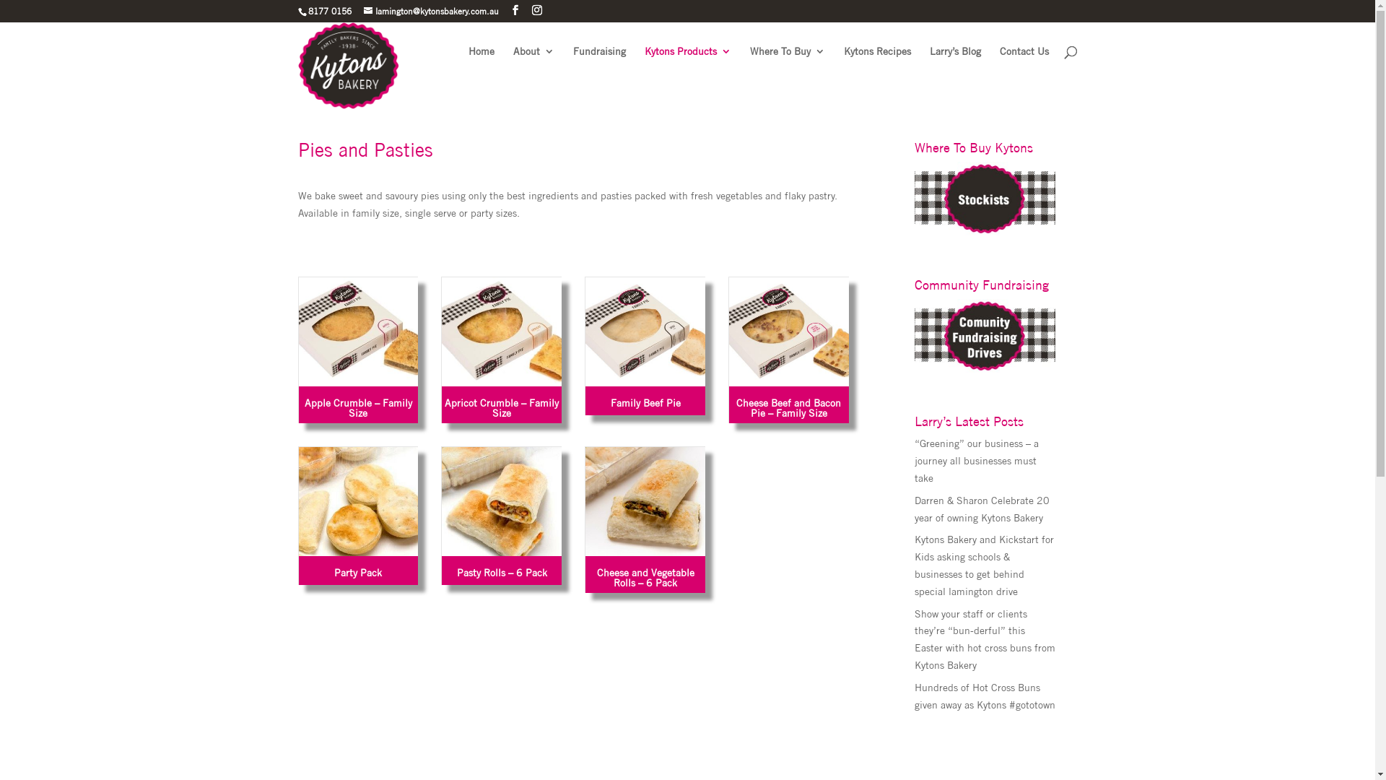 The height and width of the screenshot is (780, 1386). Describe the element at coordinates (985, 696) in the screenshot. I see `Hundreds of Hot Cross Buns given away as Kytons #gototown` at that location.